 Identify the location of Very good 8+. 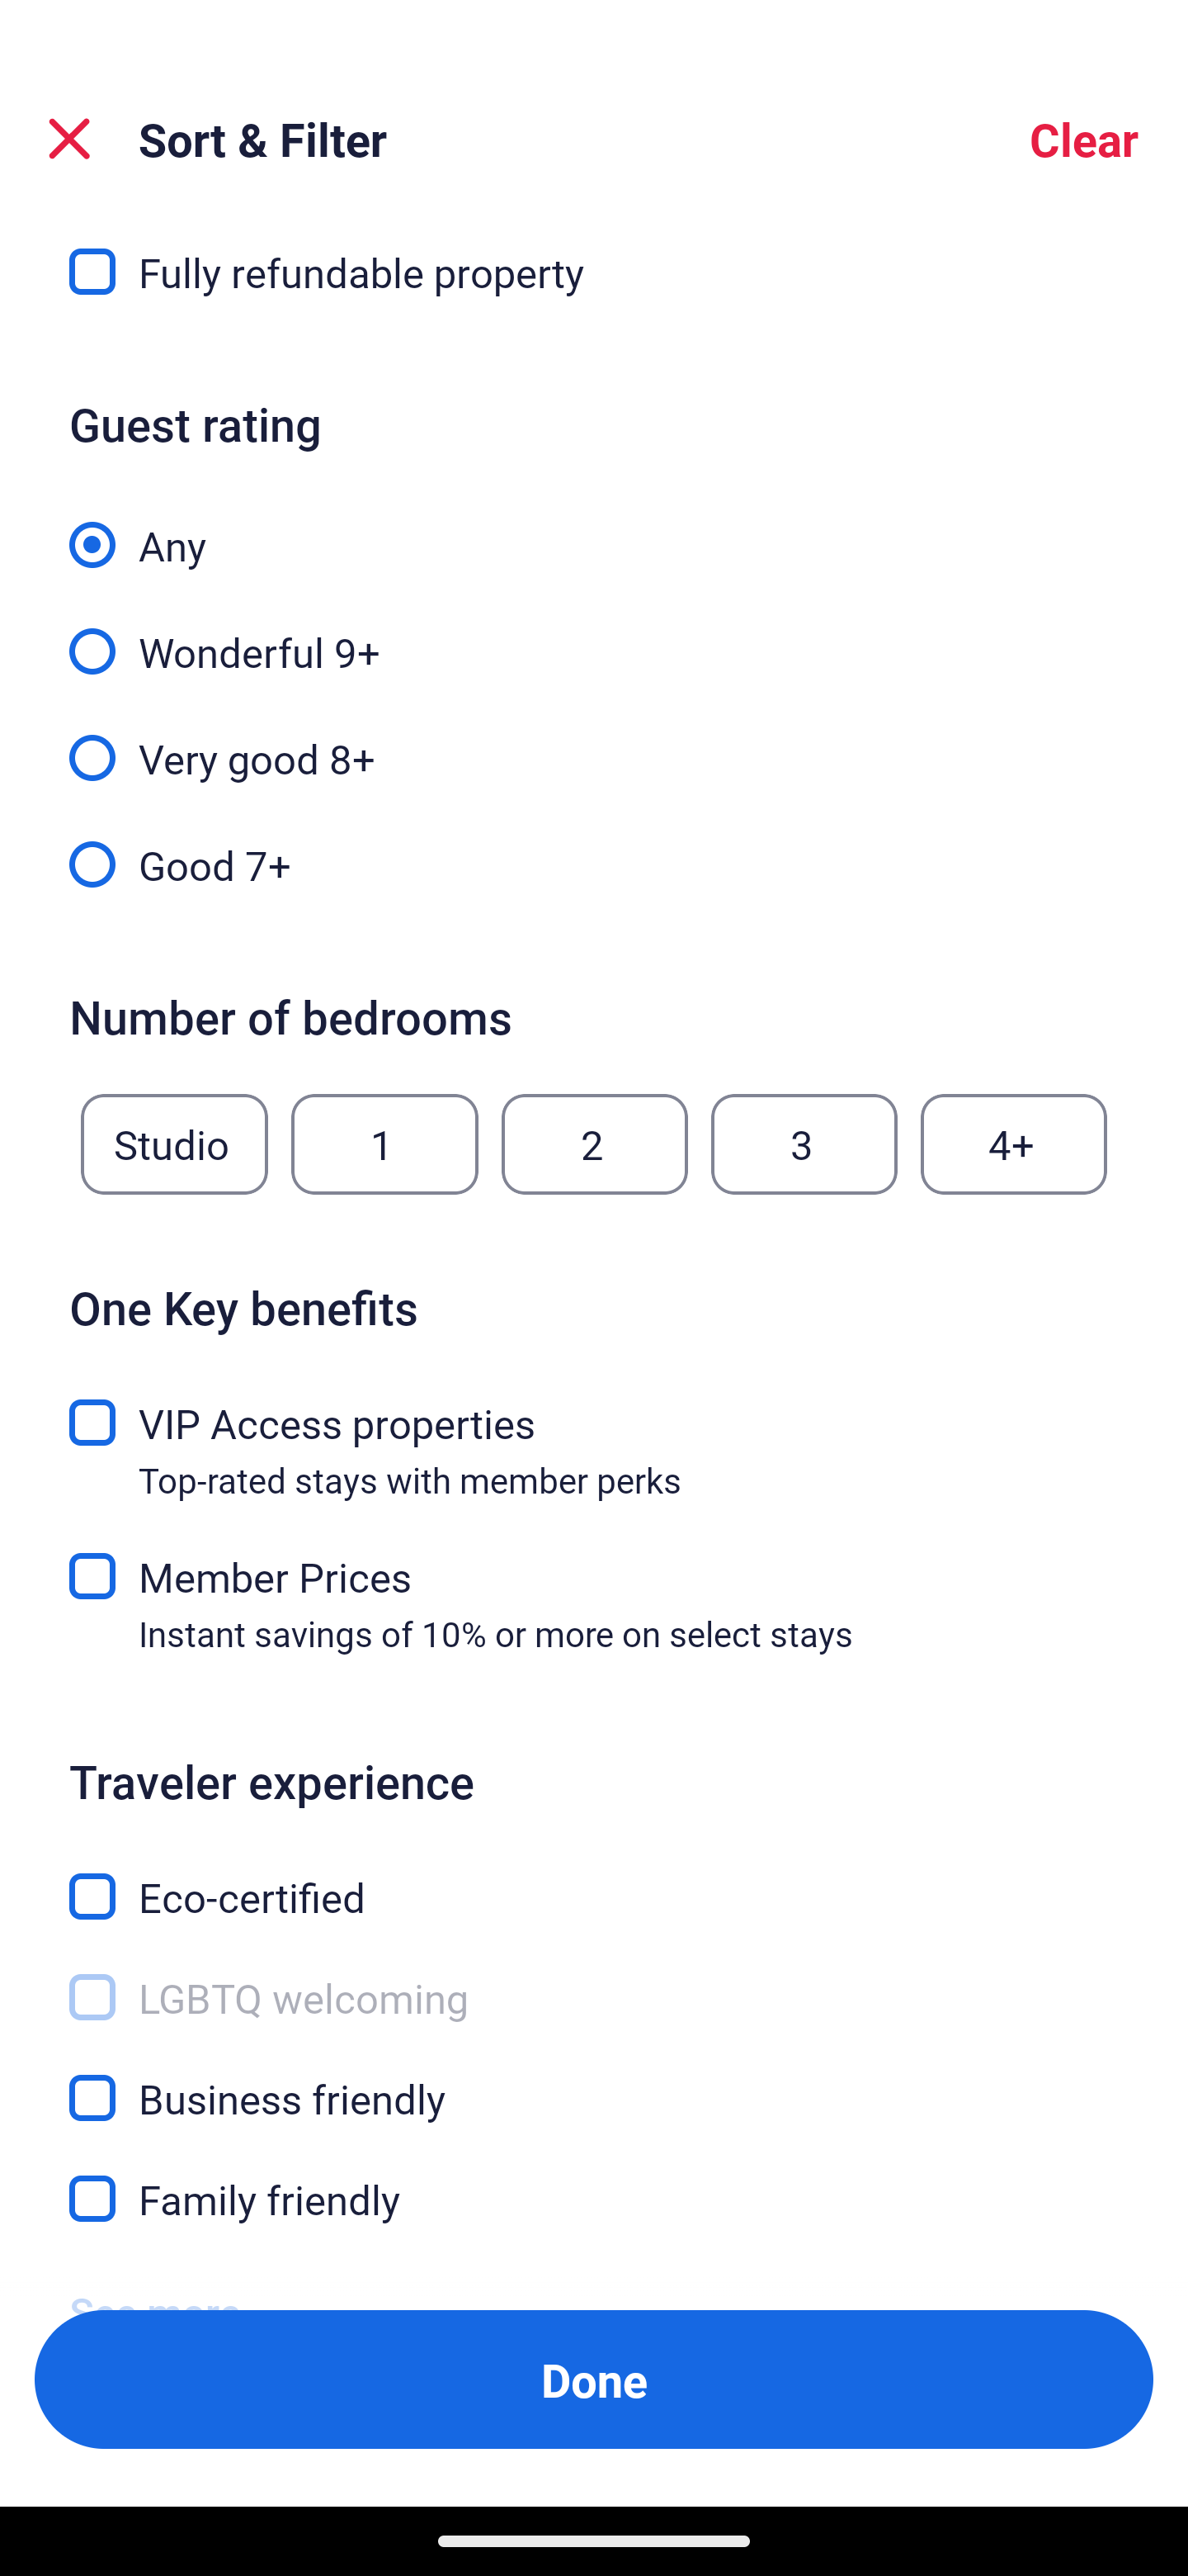
(594, 740).